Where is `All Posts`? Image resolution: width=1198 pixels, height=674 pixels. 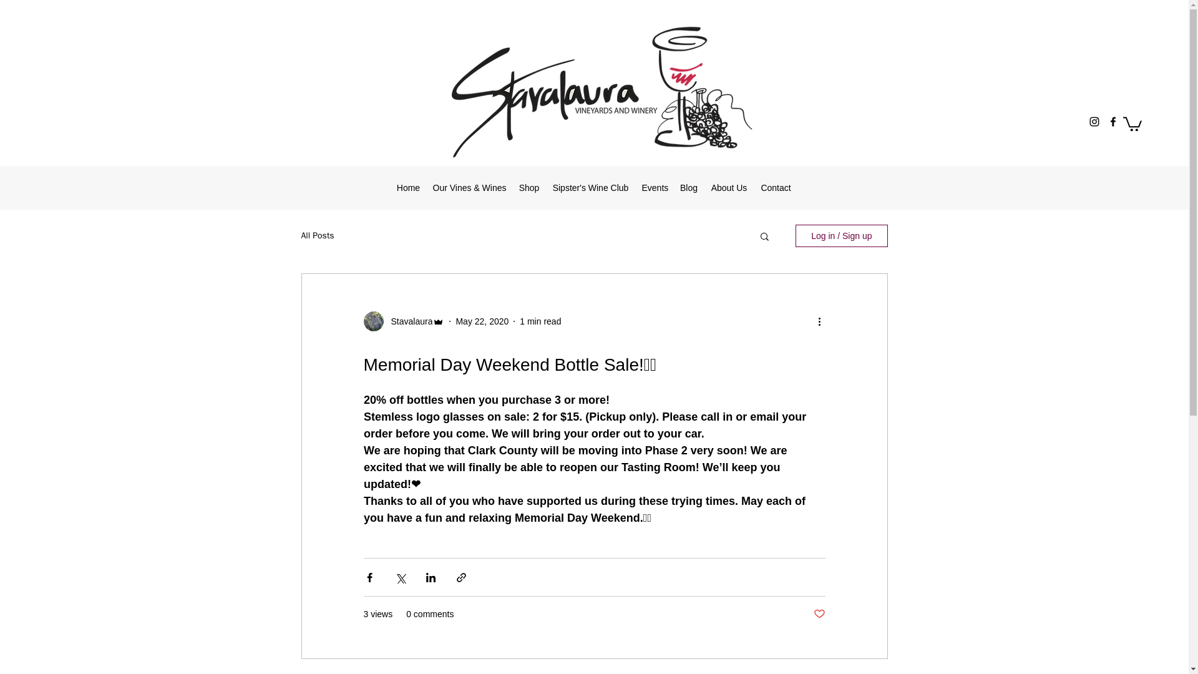
All Posts is located at coordinates (317, 236).